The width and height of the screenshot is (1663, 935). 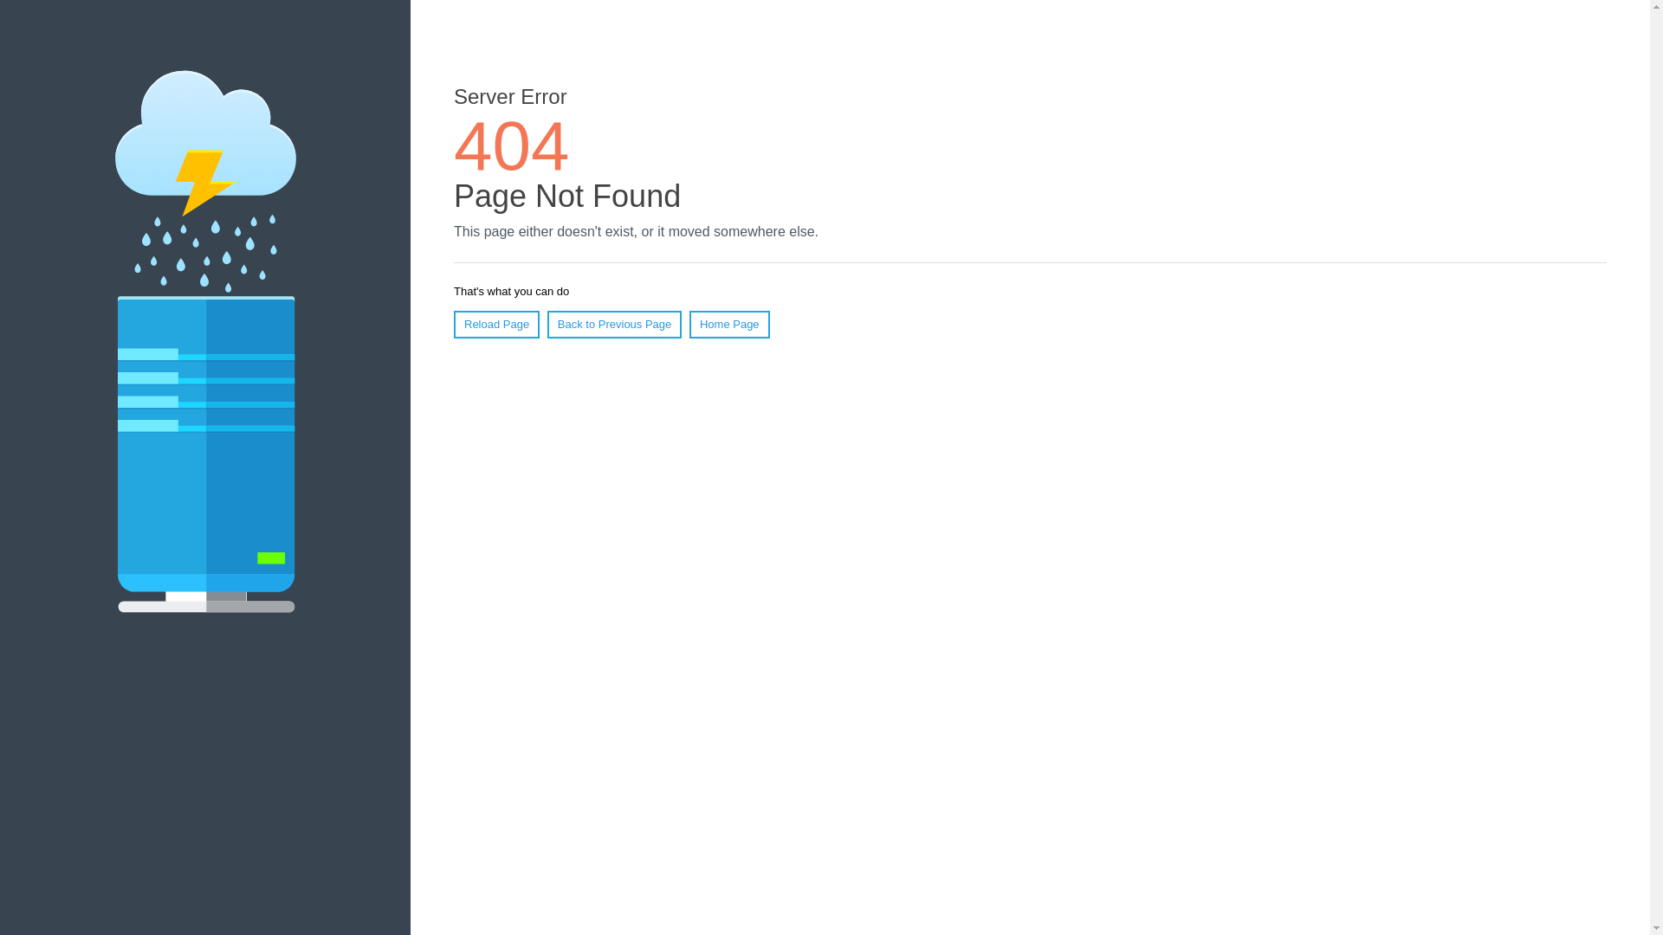 What do you see at coordinates (615, 325) in the screenshot?
I see `Back to Previous Page` at bounding box center [615, 325].